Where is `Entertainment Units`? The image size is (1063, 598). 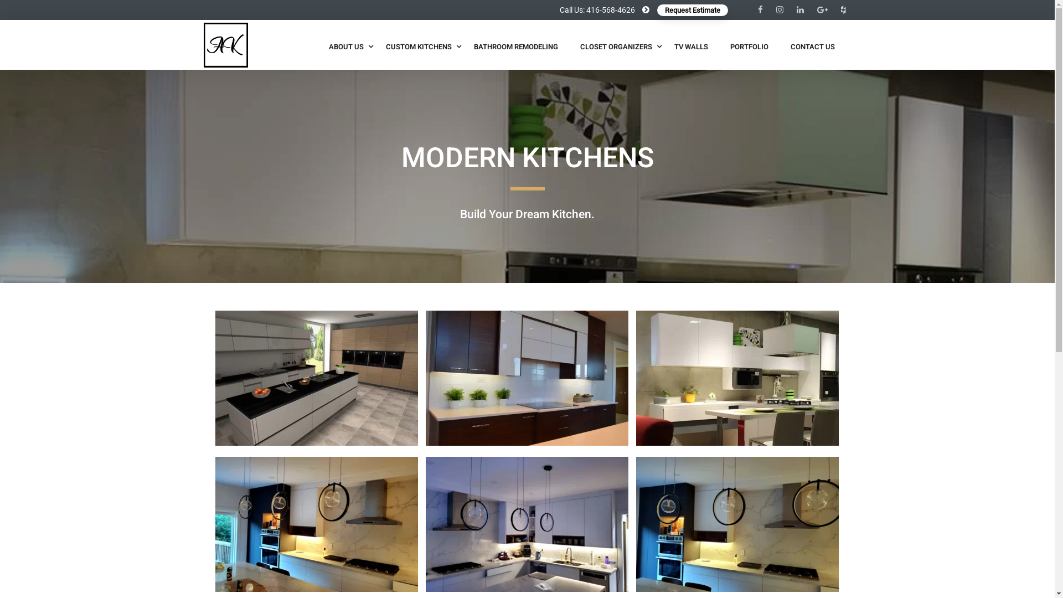 Entertainment Units is located at coordinates (588, 467).